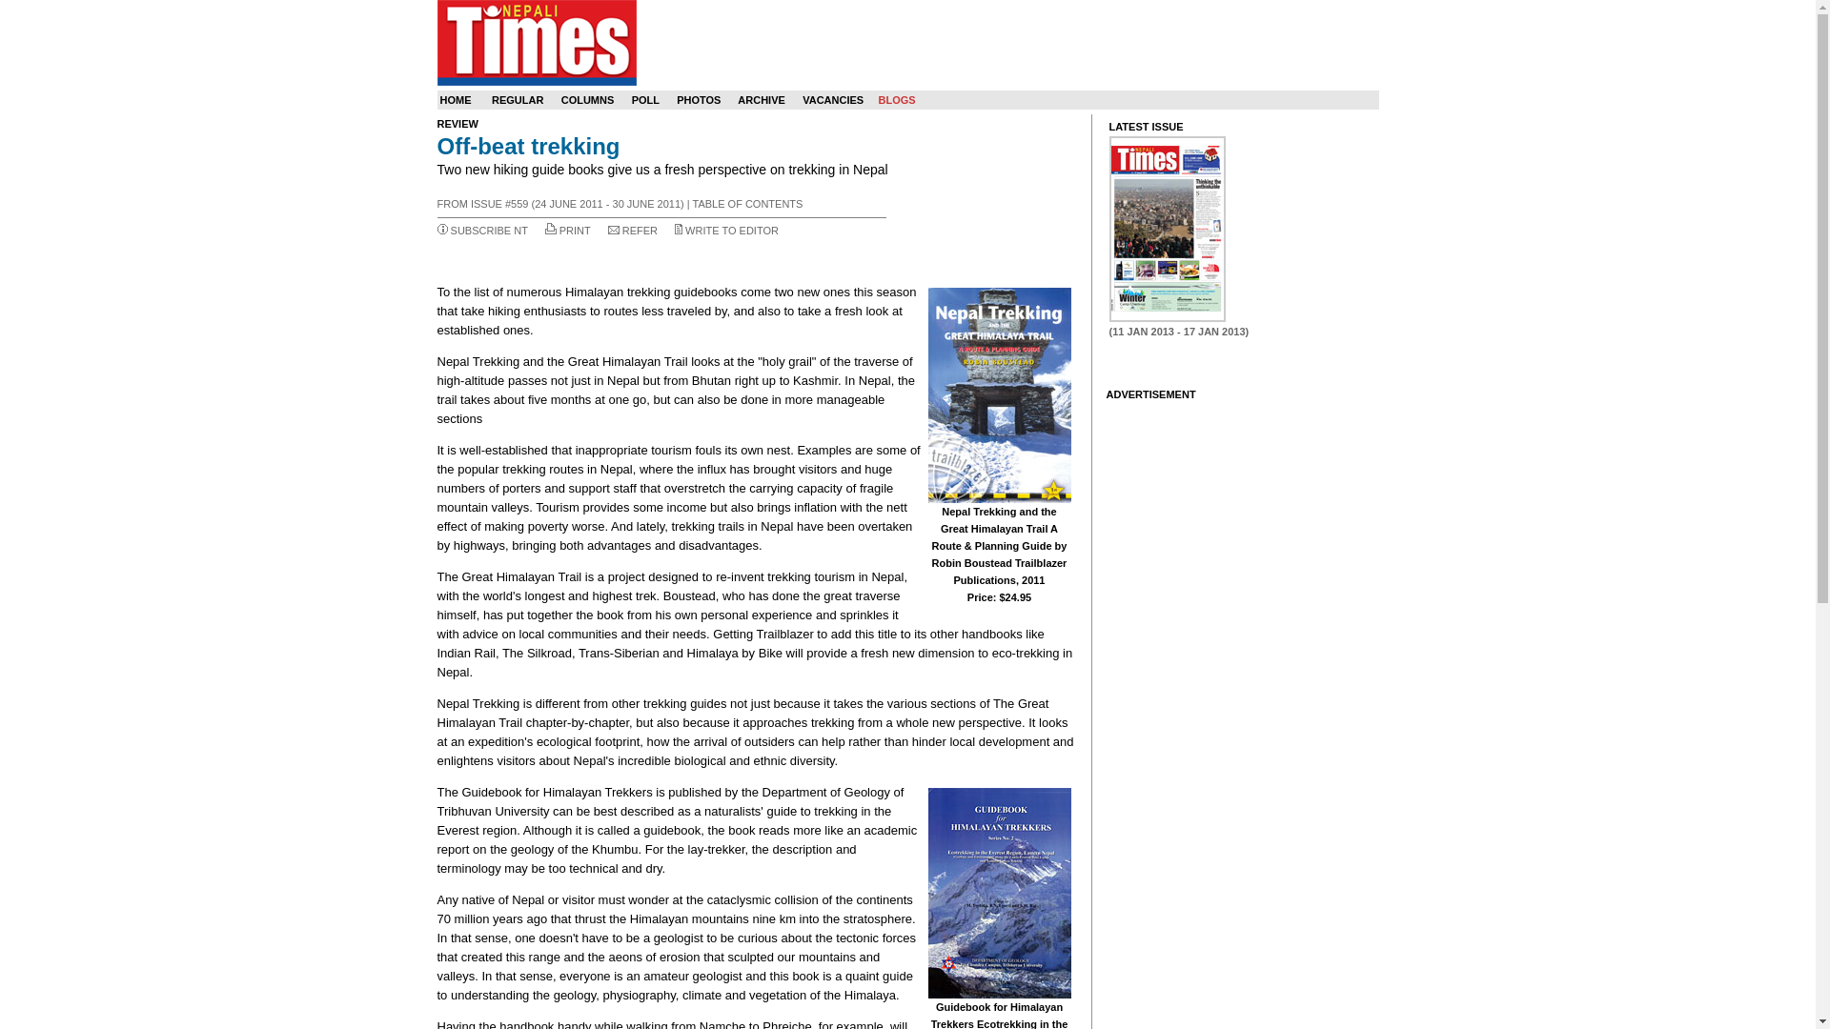 The image size is (1830, 1029). Describe the element at coordinates (576, 231) in the screenshot. I see `PRINT` at that location.